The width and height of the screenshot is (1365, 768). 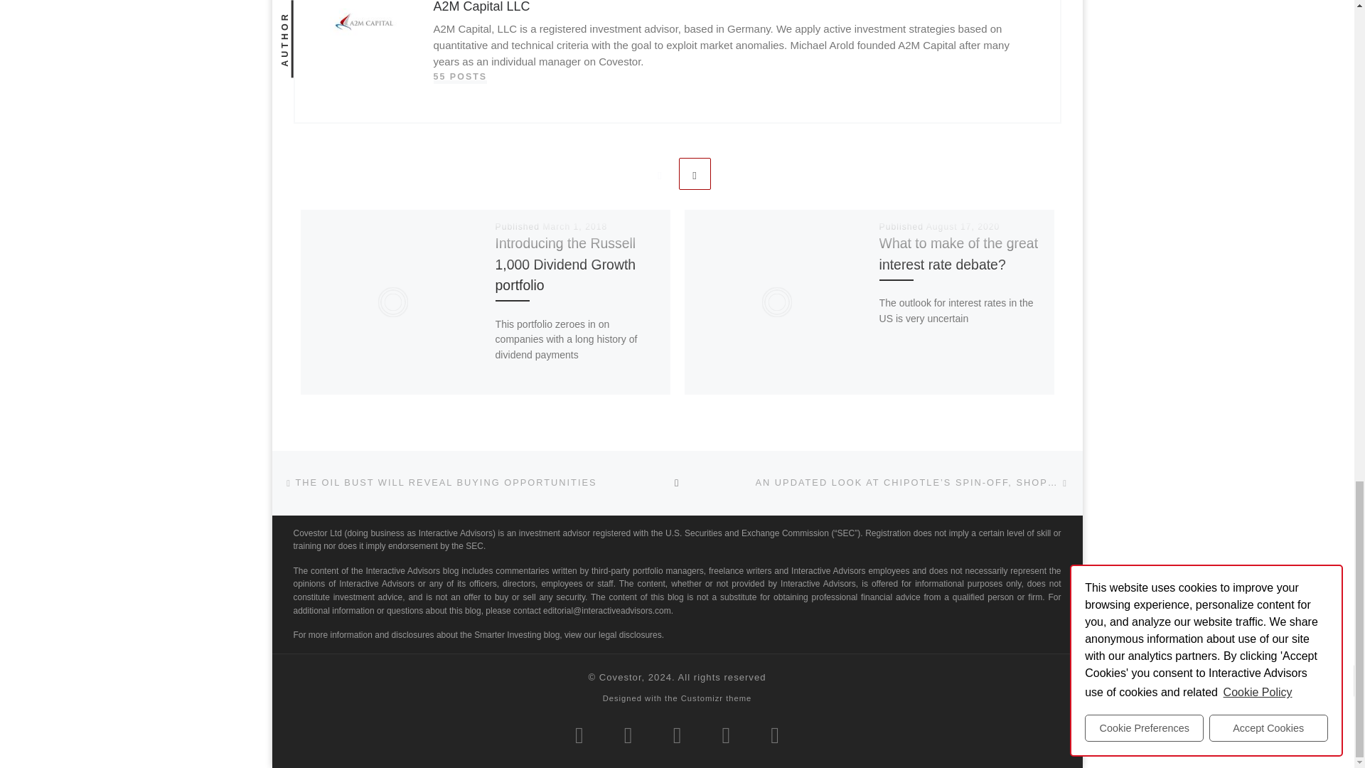 What do you see at coordinates (963, 227) in the screenshot?
I see `August 17, 2020` at bounding box center [963, 227].